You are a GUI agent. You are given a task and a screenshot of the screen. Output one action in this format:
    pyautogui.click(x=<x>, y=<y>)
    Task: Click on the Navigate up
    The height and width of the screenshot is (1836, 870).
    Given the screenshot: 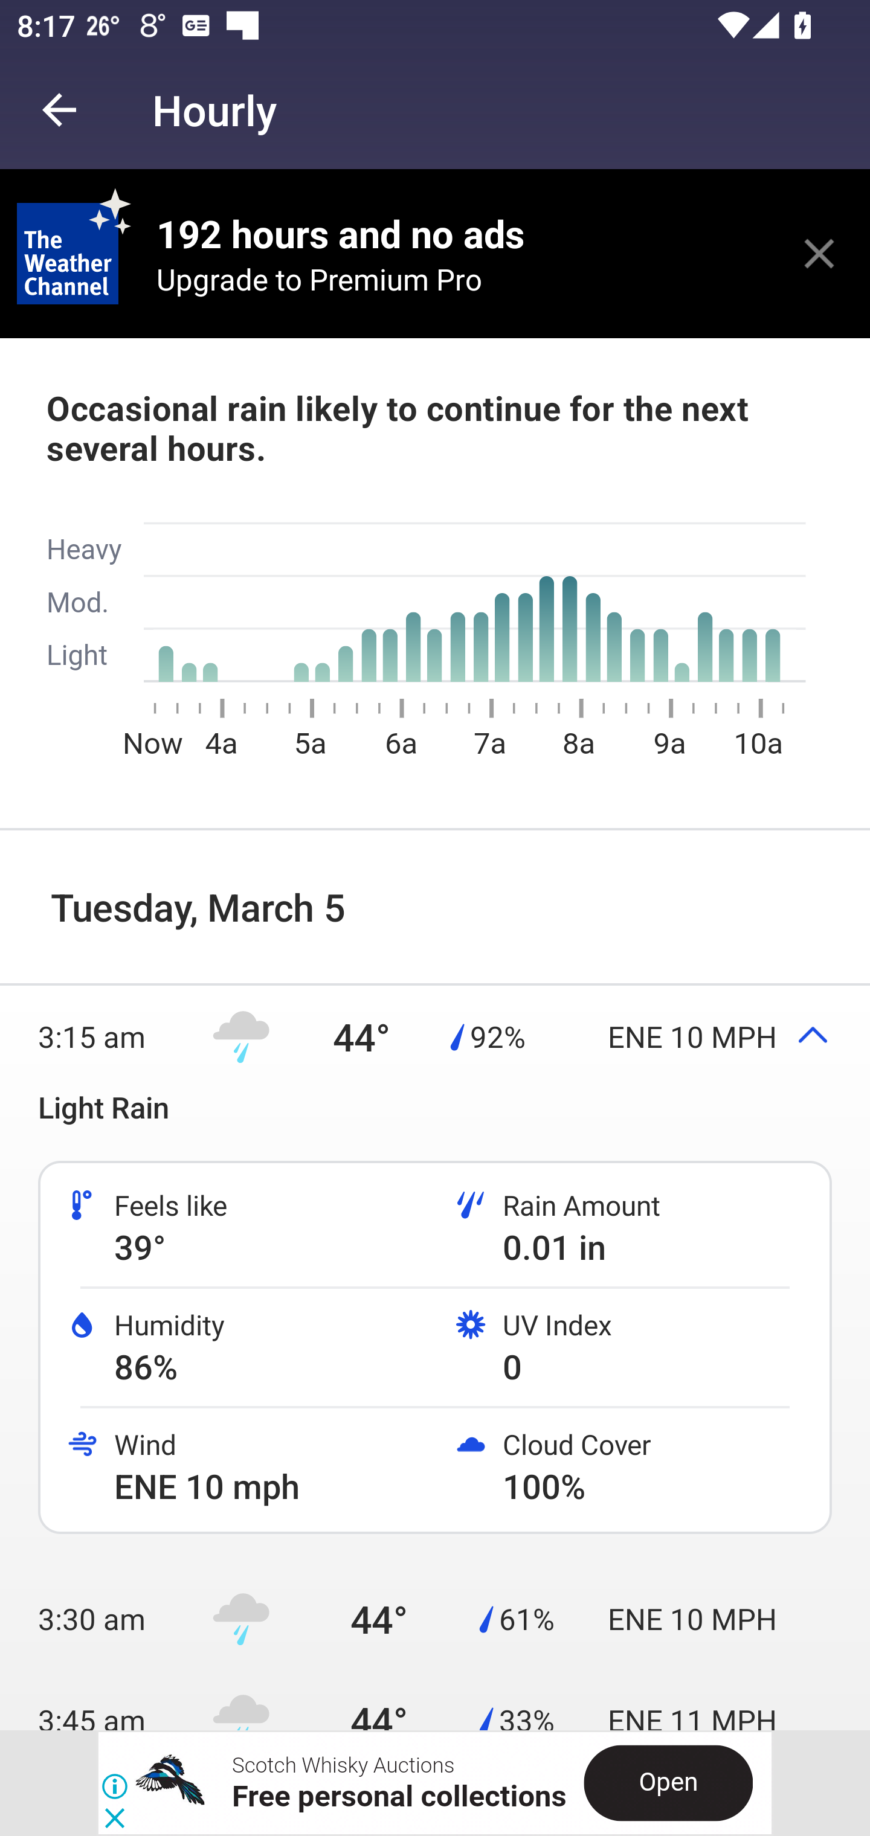 What is the action you would take?
    pyautogui.click(x=59, y=110)
    